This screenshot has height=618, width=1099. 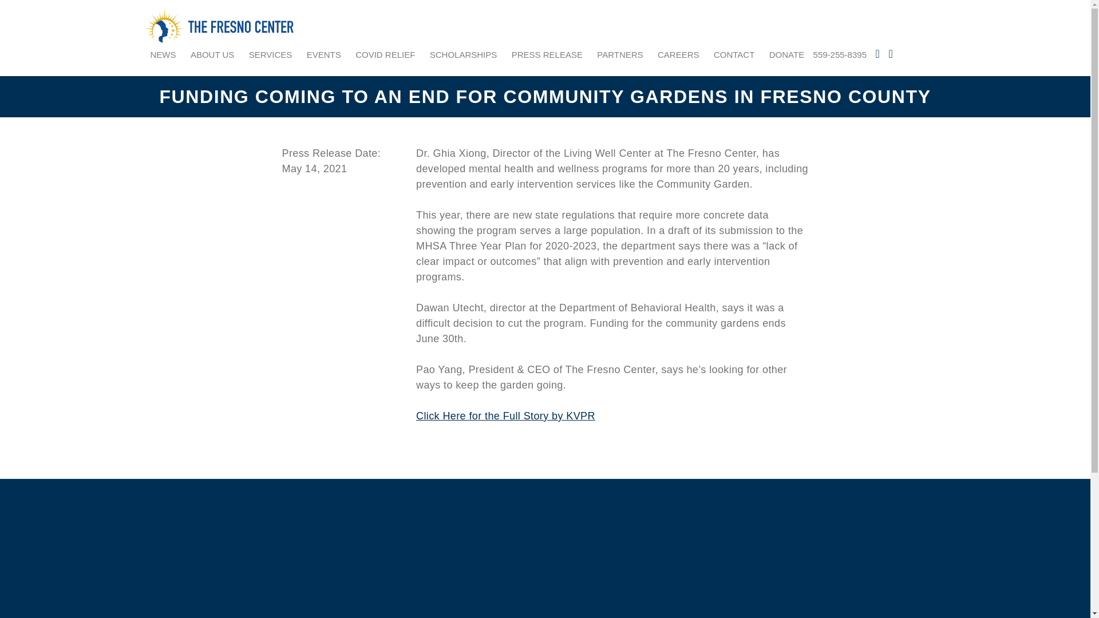 I want to click on PARTNERS, so click(x=619, y=55).